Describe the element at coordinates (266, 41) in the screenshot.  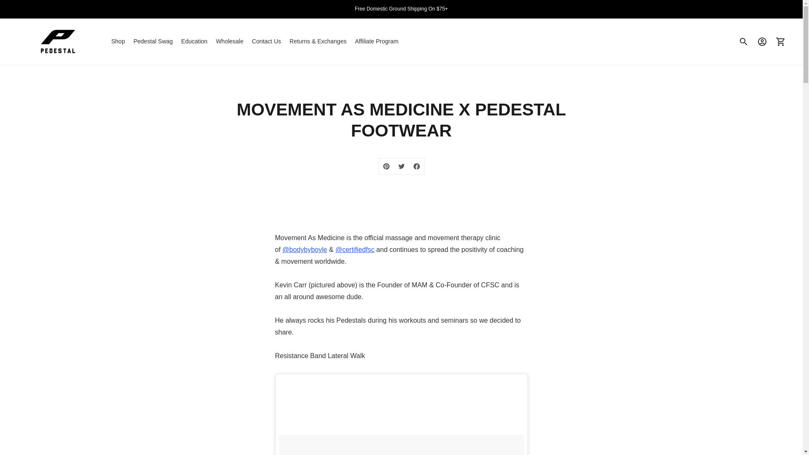
I see `Contact Us` at that location.